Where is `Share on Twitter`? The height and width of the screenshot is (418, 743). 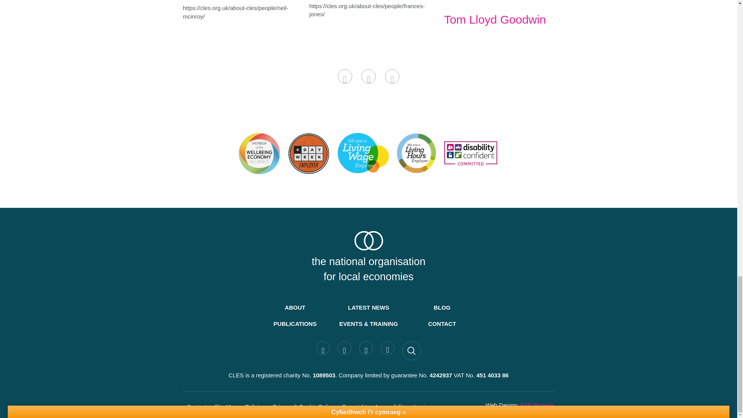 Share on Twitter is located at coordinates (368, 77).